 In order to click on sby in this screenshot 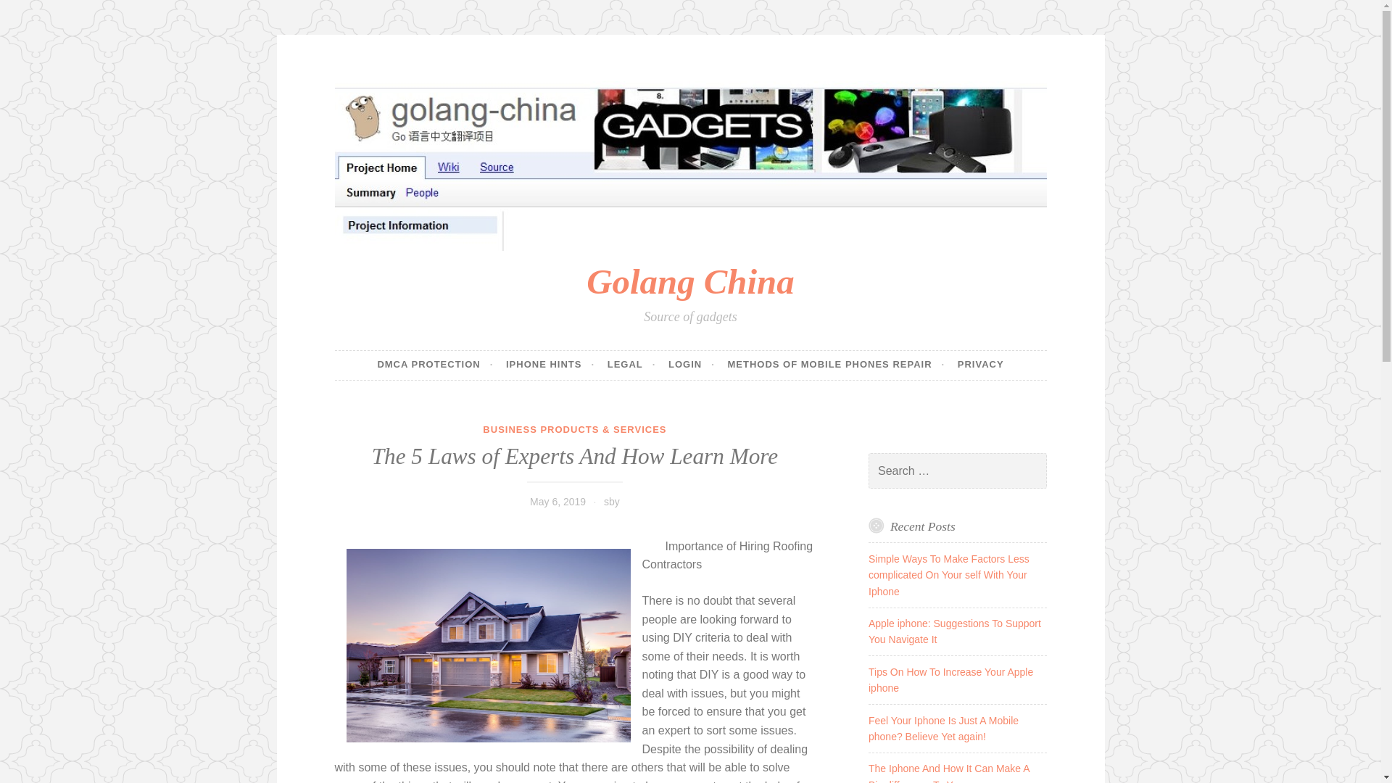, I will do `click(612, 501)`.